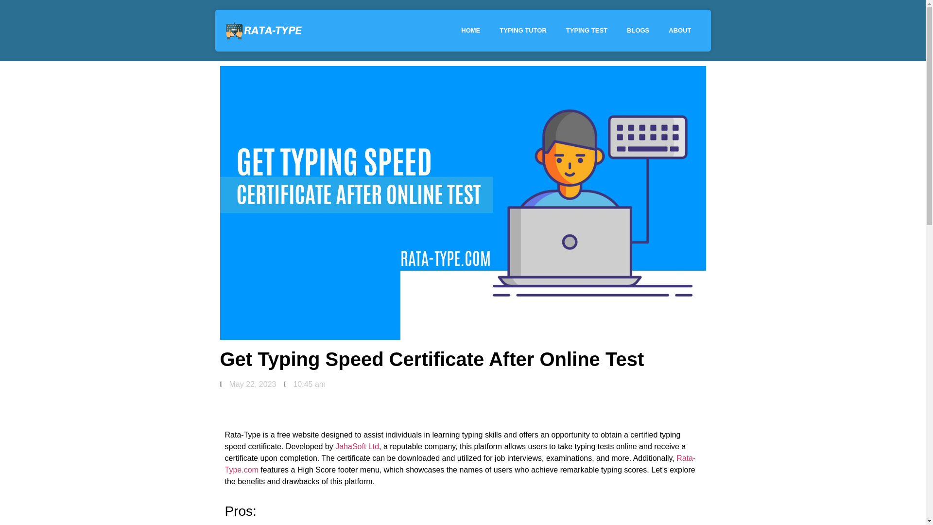 This screenshot has width=933, height=525. What do you see at coordinates (679, 30) in the screenshot?
I see `ABOUT` at bounding box center [679, 30].